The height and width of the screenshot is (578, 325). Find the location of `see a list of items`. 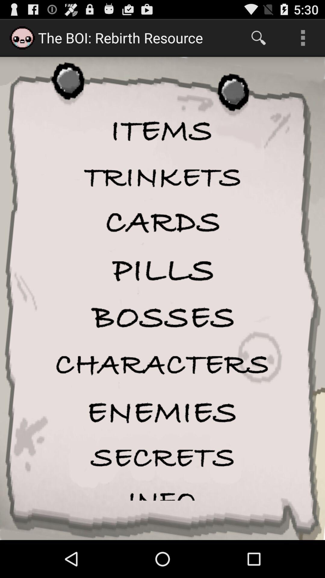

see a list of items is located at coordinates (162, 132).